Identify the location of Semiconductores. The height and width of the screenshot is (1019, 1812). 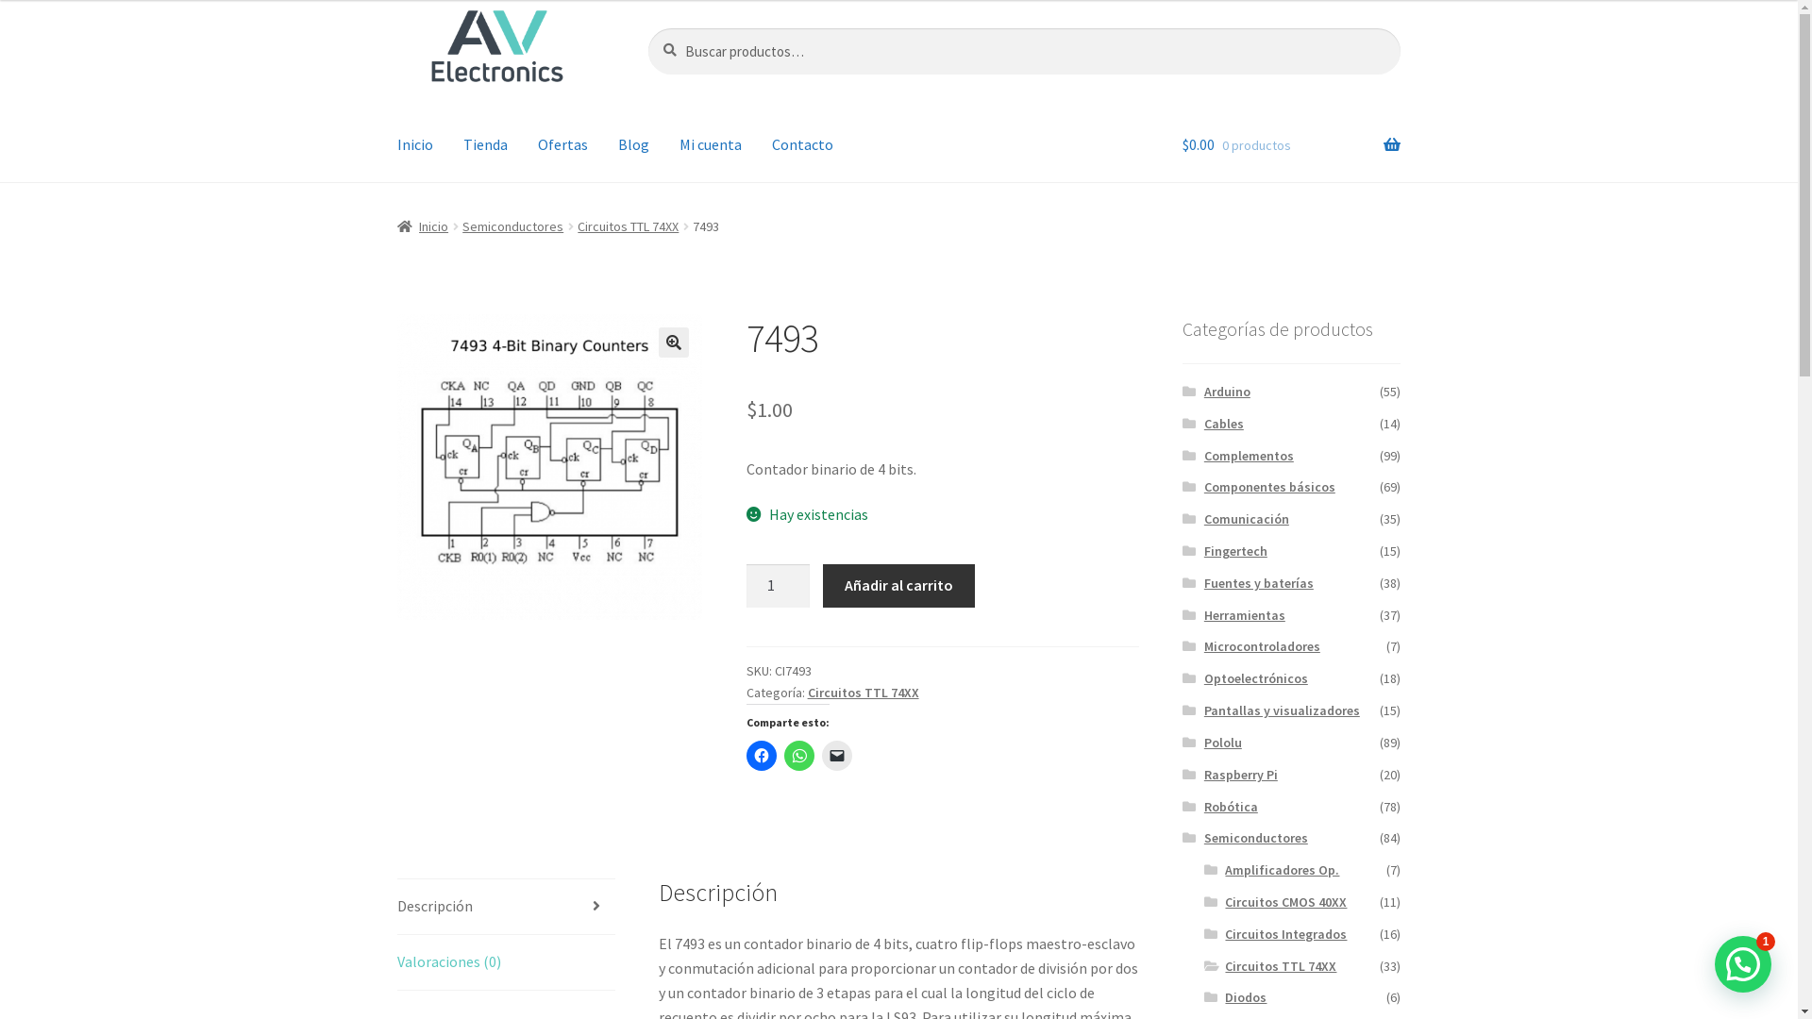
(512, 226).